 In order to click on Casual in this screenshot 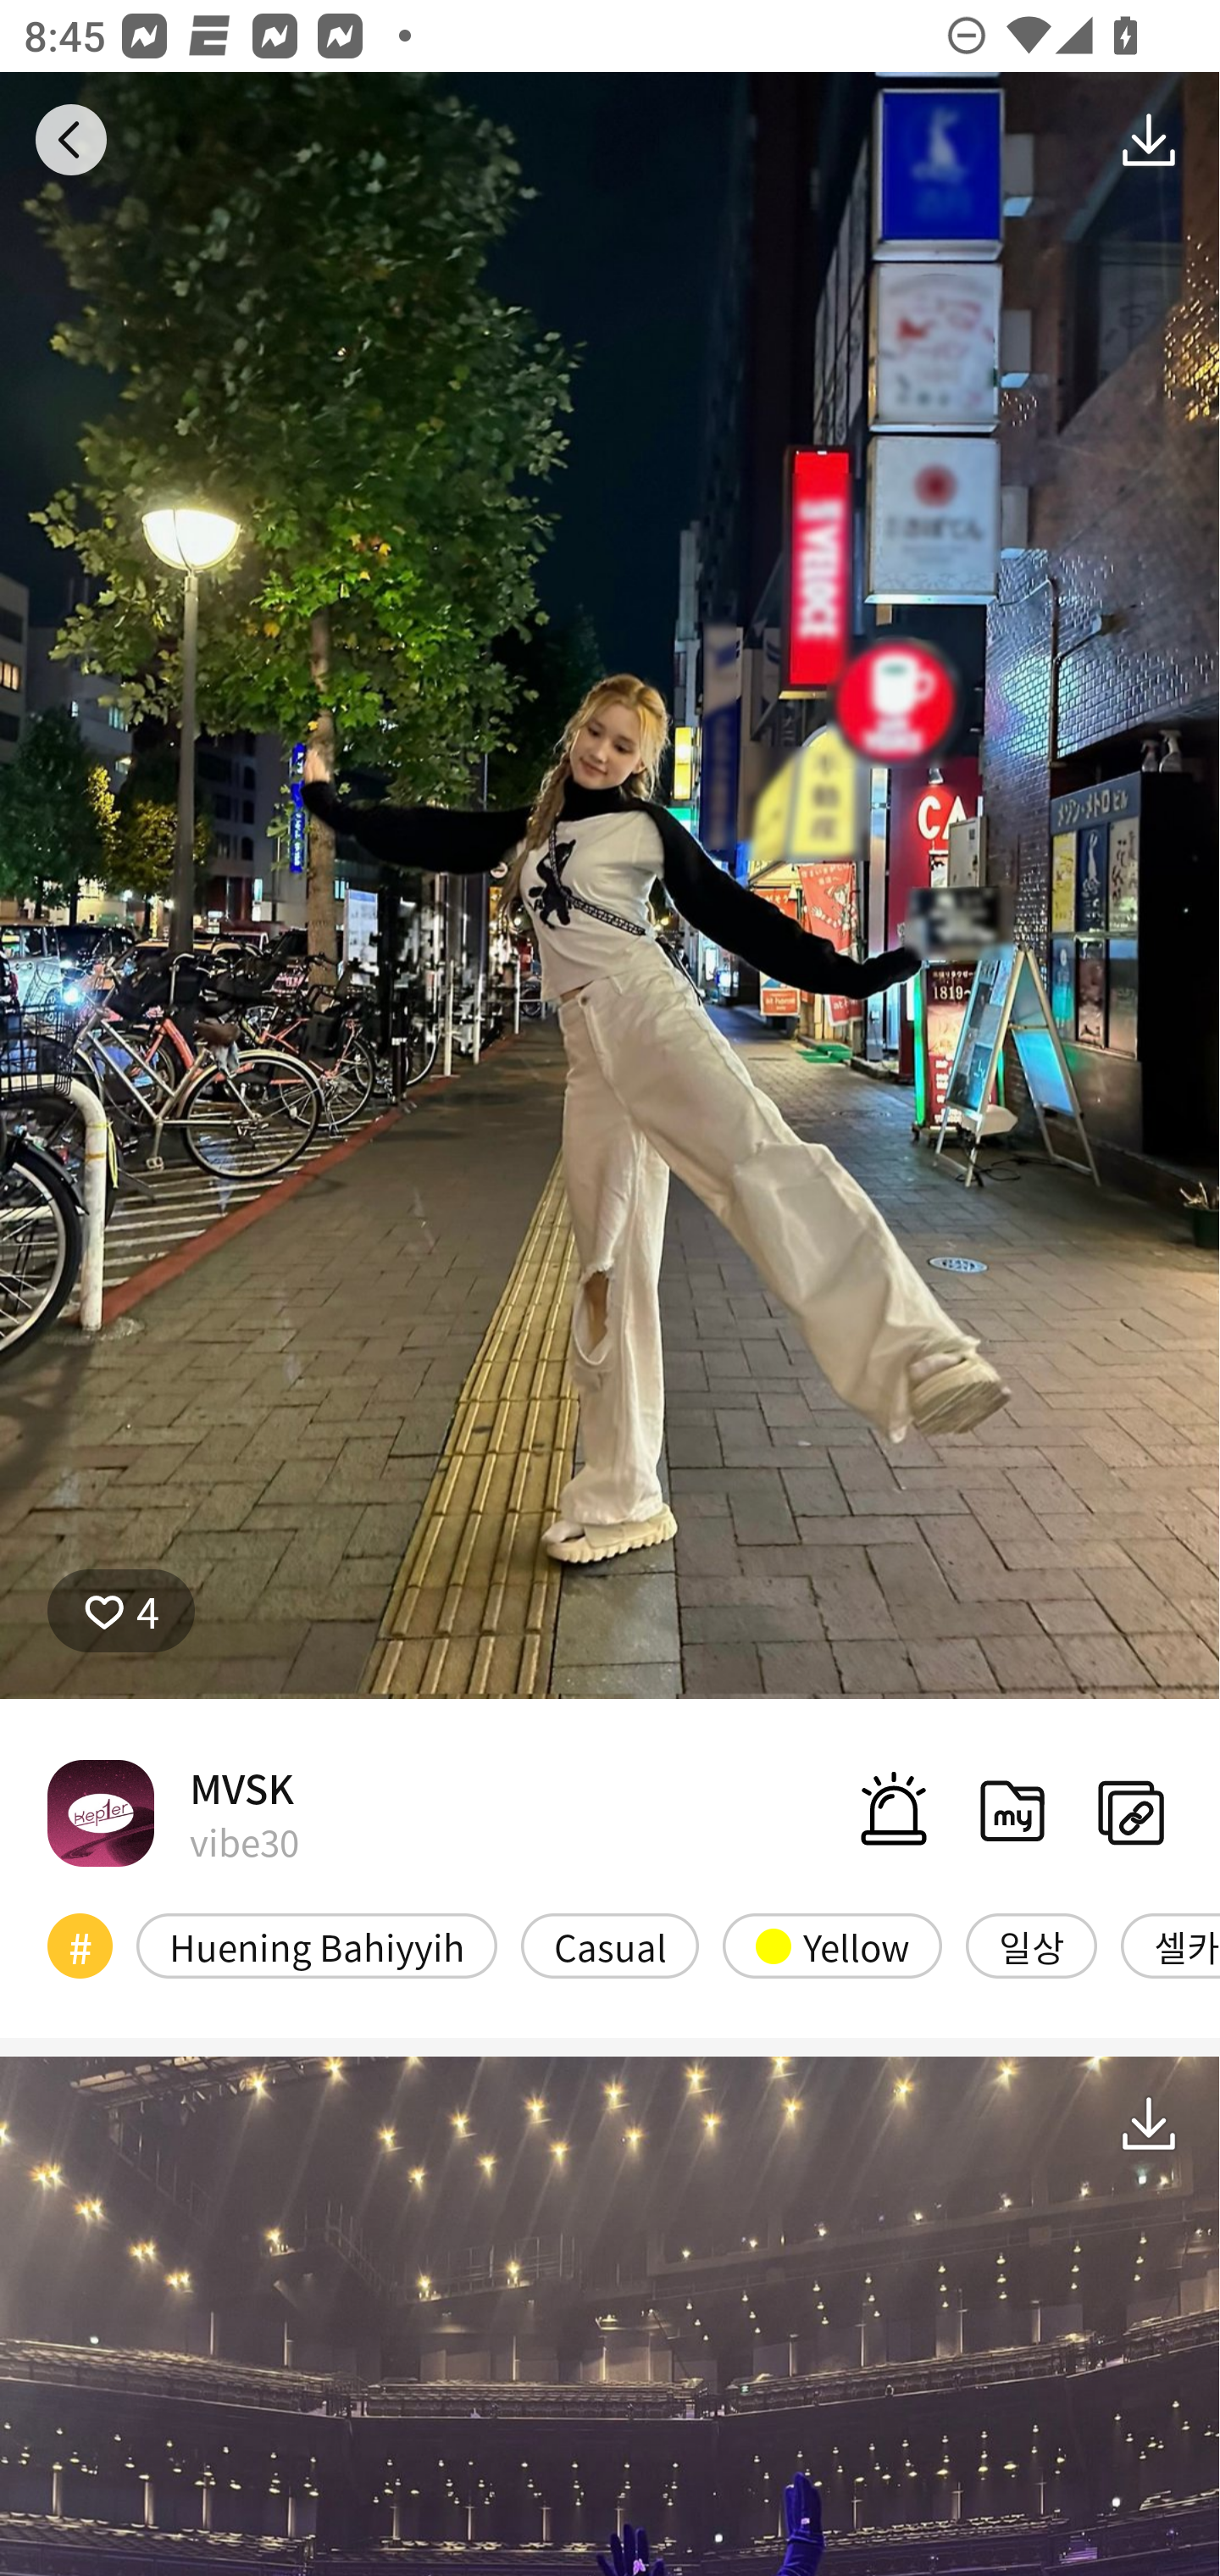, I will do `click(610, 1946)`.